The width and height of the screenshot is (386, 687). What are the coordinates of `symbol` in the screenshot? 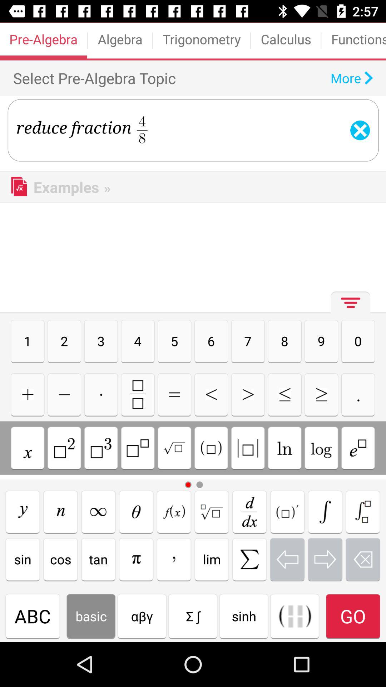 It's located at (136, 559).